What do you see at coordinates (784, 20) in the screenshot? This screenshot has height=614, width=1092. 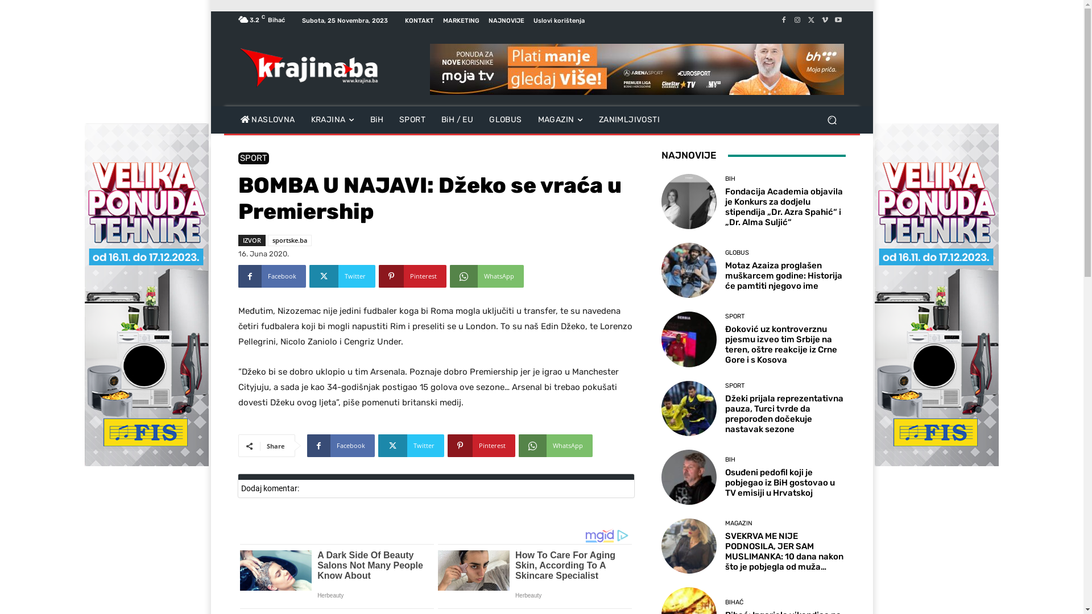 I see `Facebook` at bounding box center [784, 20].